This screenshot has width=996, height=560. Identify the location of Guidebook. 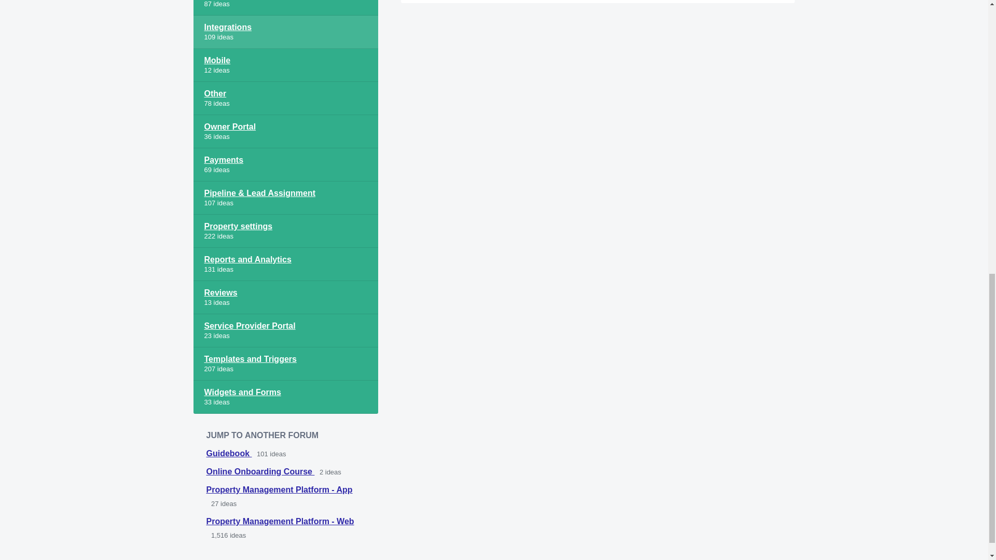
(229, 453).